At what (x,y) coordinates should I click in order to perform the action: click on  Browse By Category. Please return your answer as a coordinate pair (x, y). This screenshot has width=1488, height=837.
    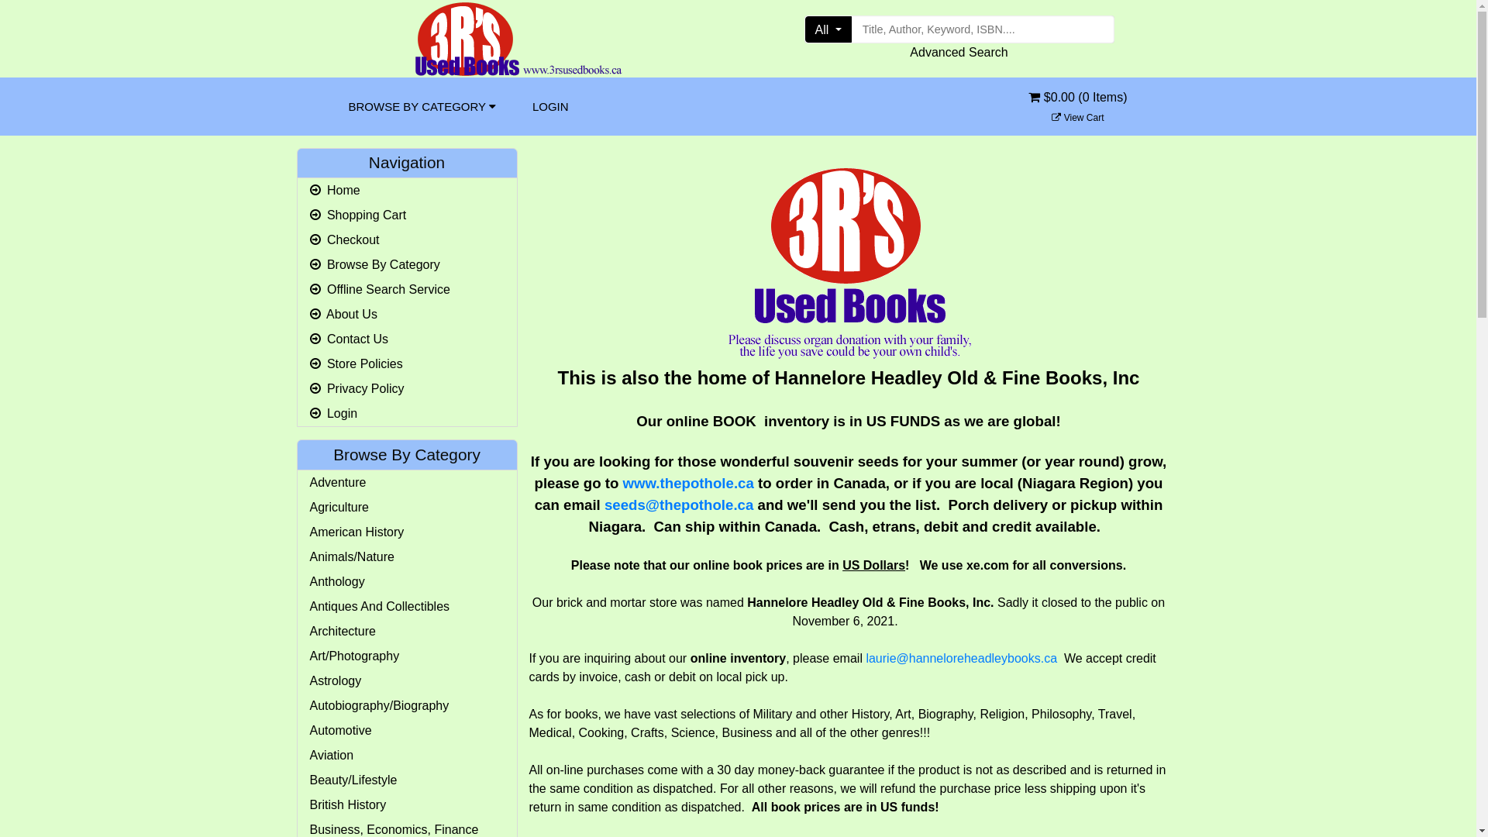
    Looking at the image, I should click on (408, 265).